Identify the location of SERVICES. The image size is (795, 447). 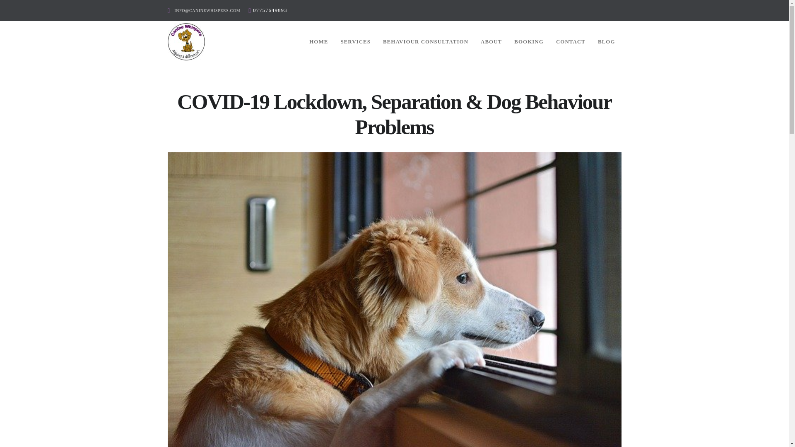
(355, 41).